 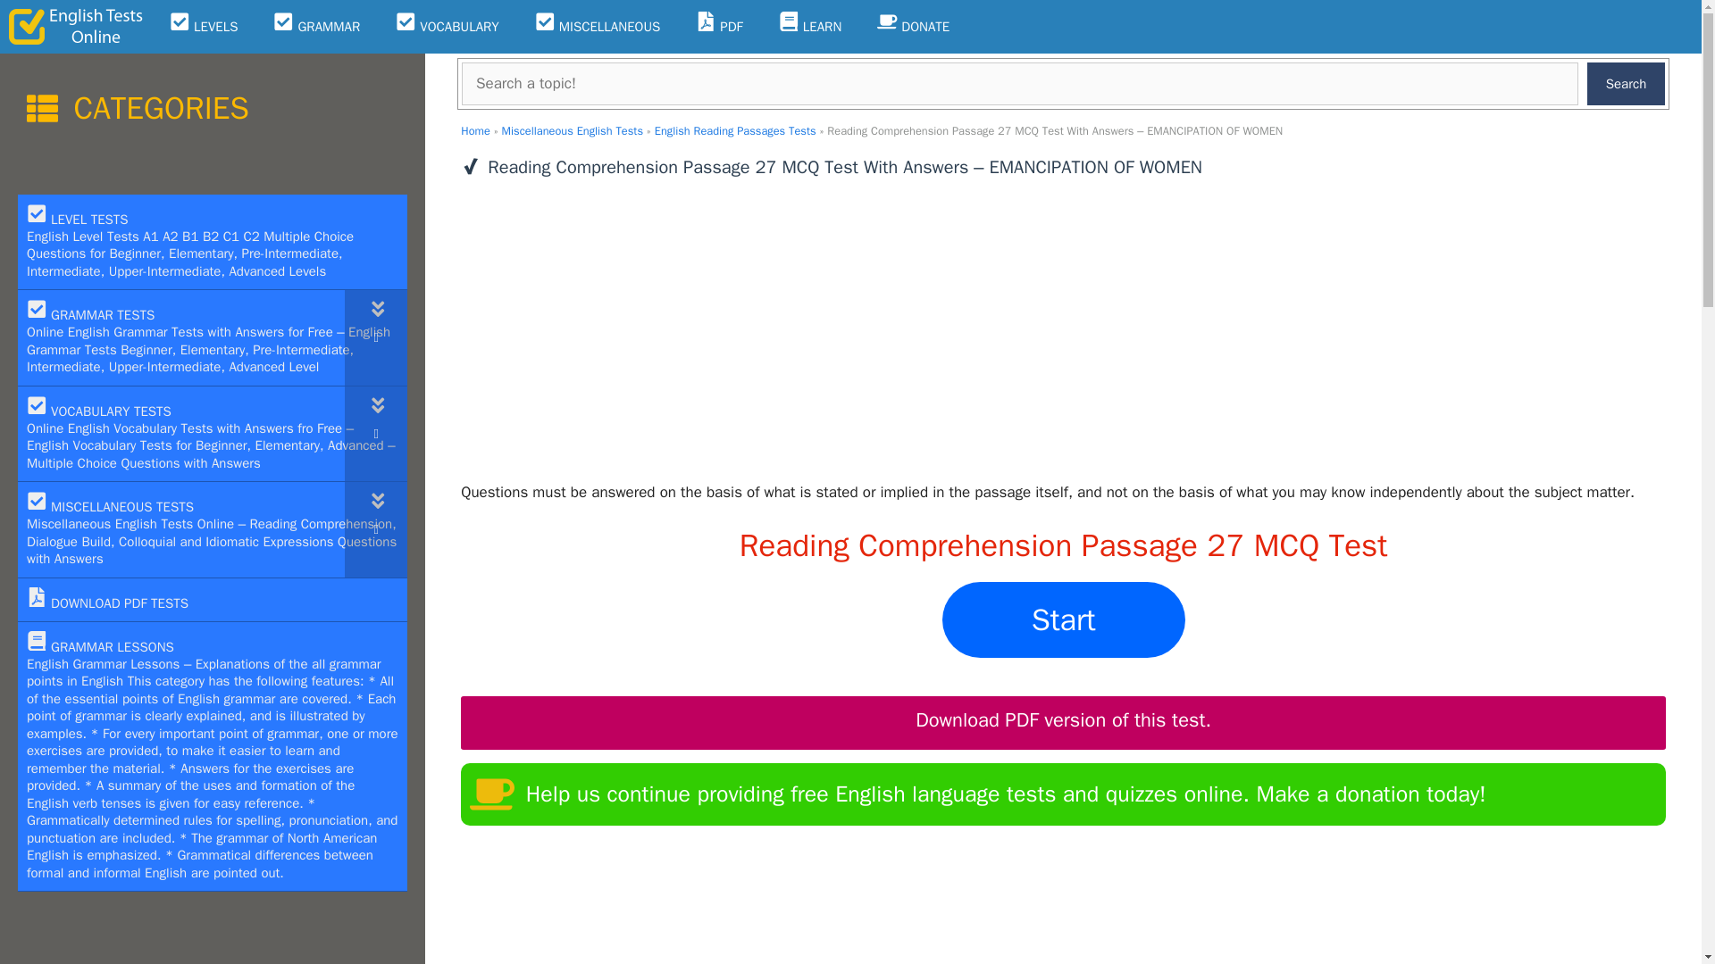 What do you see at coordinates (573, 130) in the screenshot?
I see `Miscellaneous English Tests` at bounding box center [573, 130].